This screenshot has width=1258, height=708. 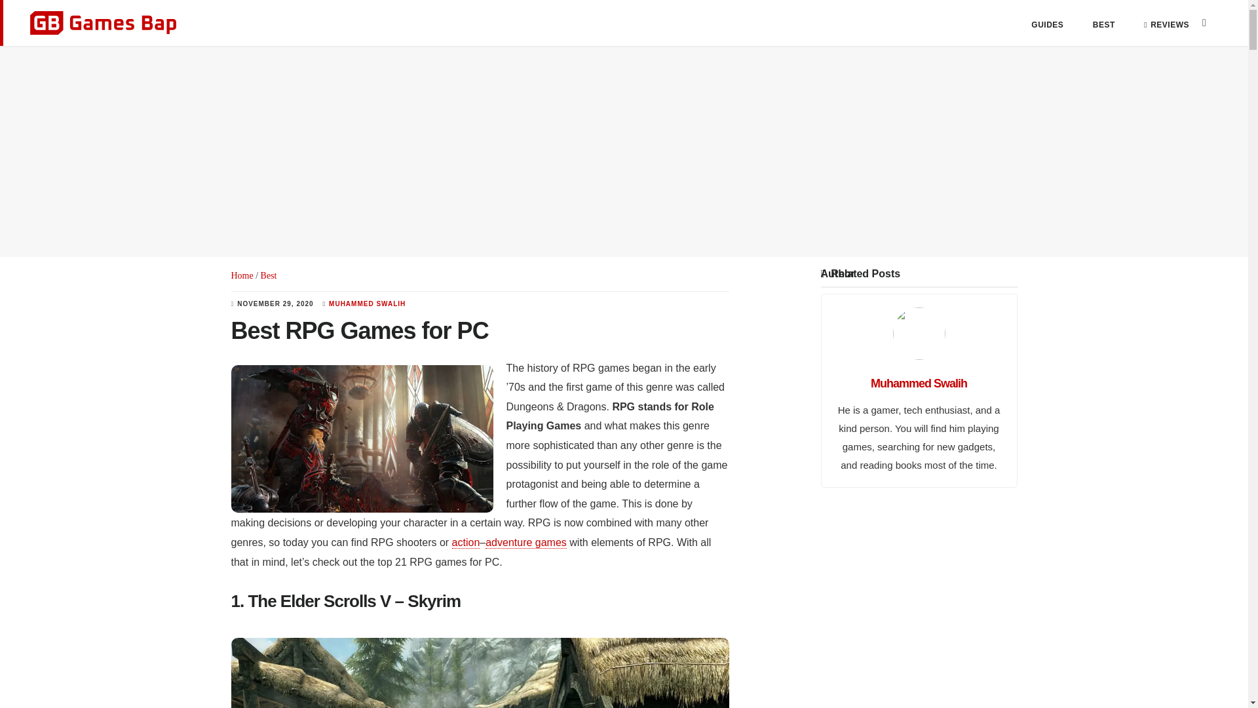 What do you see at coordinates (367, 303) in the screenshot?
I see `MUHAMMED SWALIH` at bounding box center [367, 303].